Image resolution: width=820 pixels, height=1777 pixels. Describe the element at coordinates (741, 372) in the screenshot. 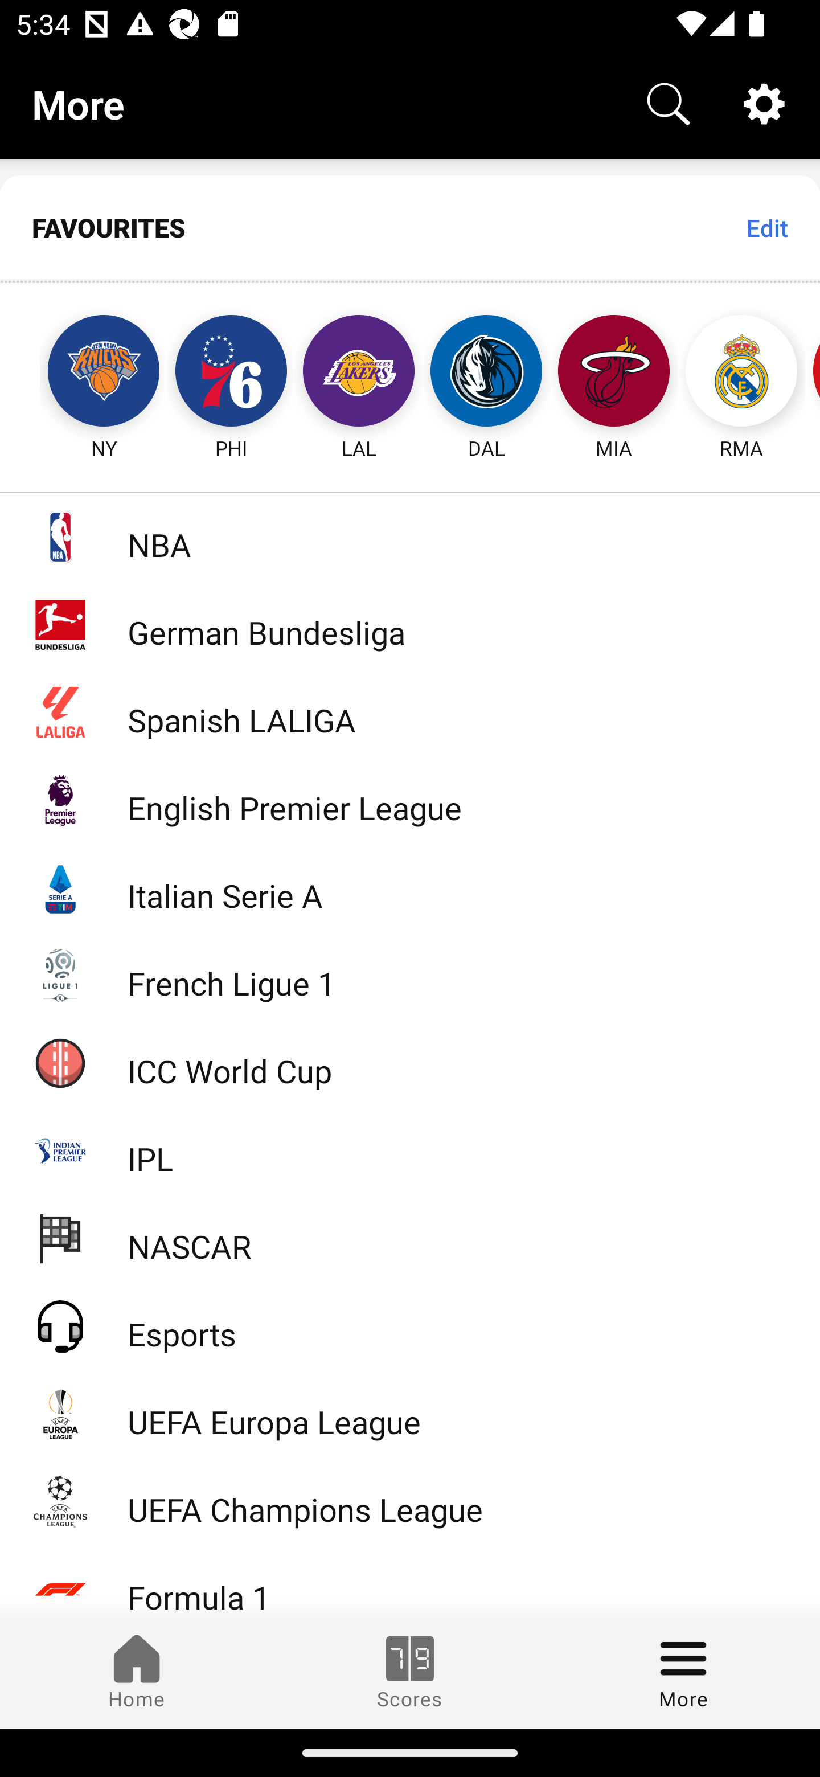

I see `RMA Real Madrid` at that location.